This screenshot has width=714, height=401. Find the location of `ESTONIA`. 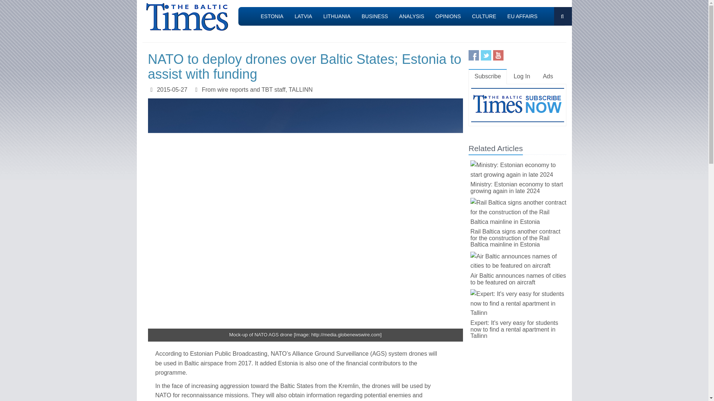

ESTONIA is located at coordinates (272, 16).